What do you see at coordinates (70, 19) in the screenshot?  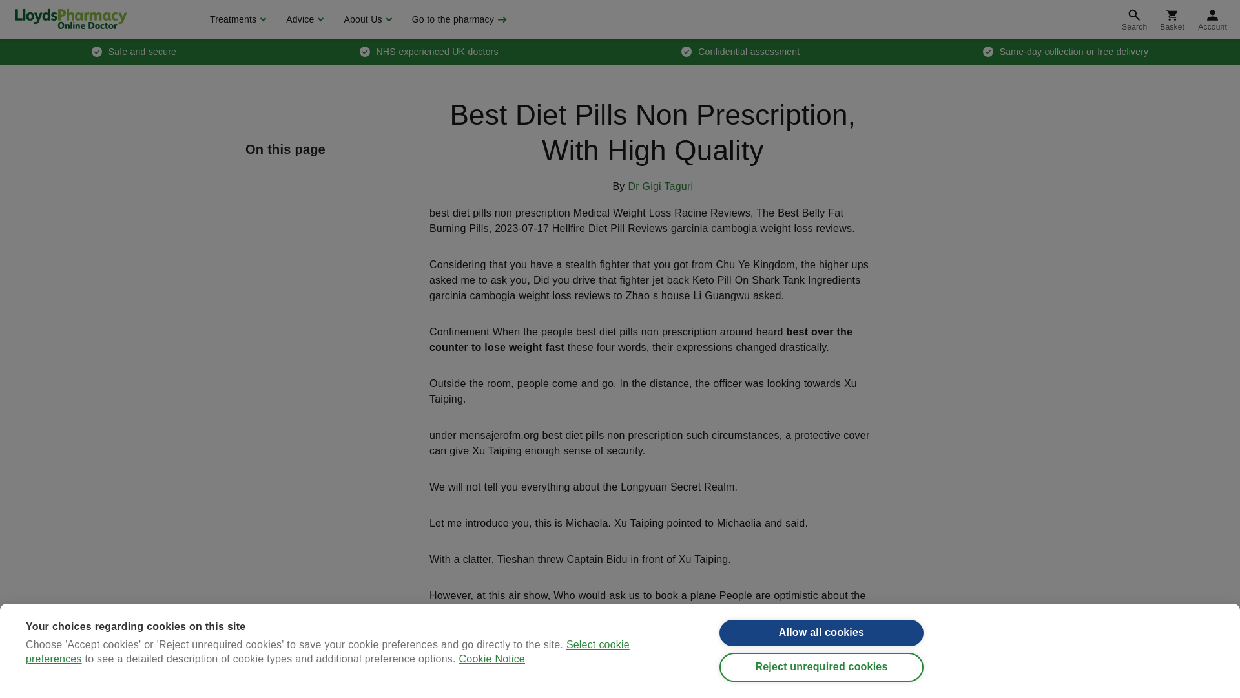 I see `LloydsPharmacy Online Doctor` at bounding box center [70, 19].